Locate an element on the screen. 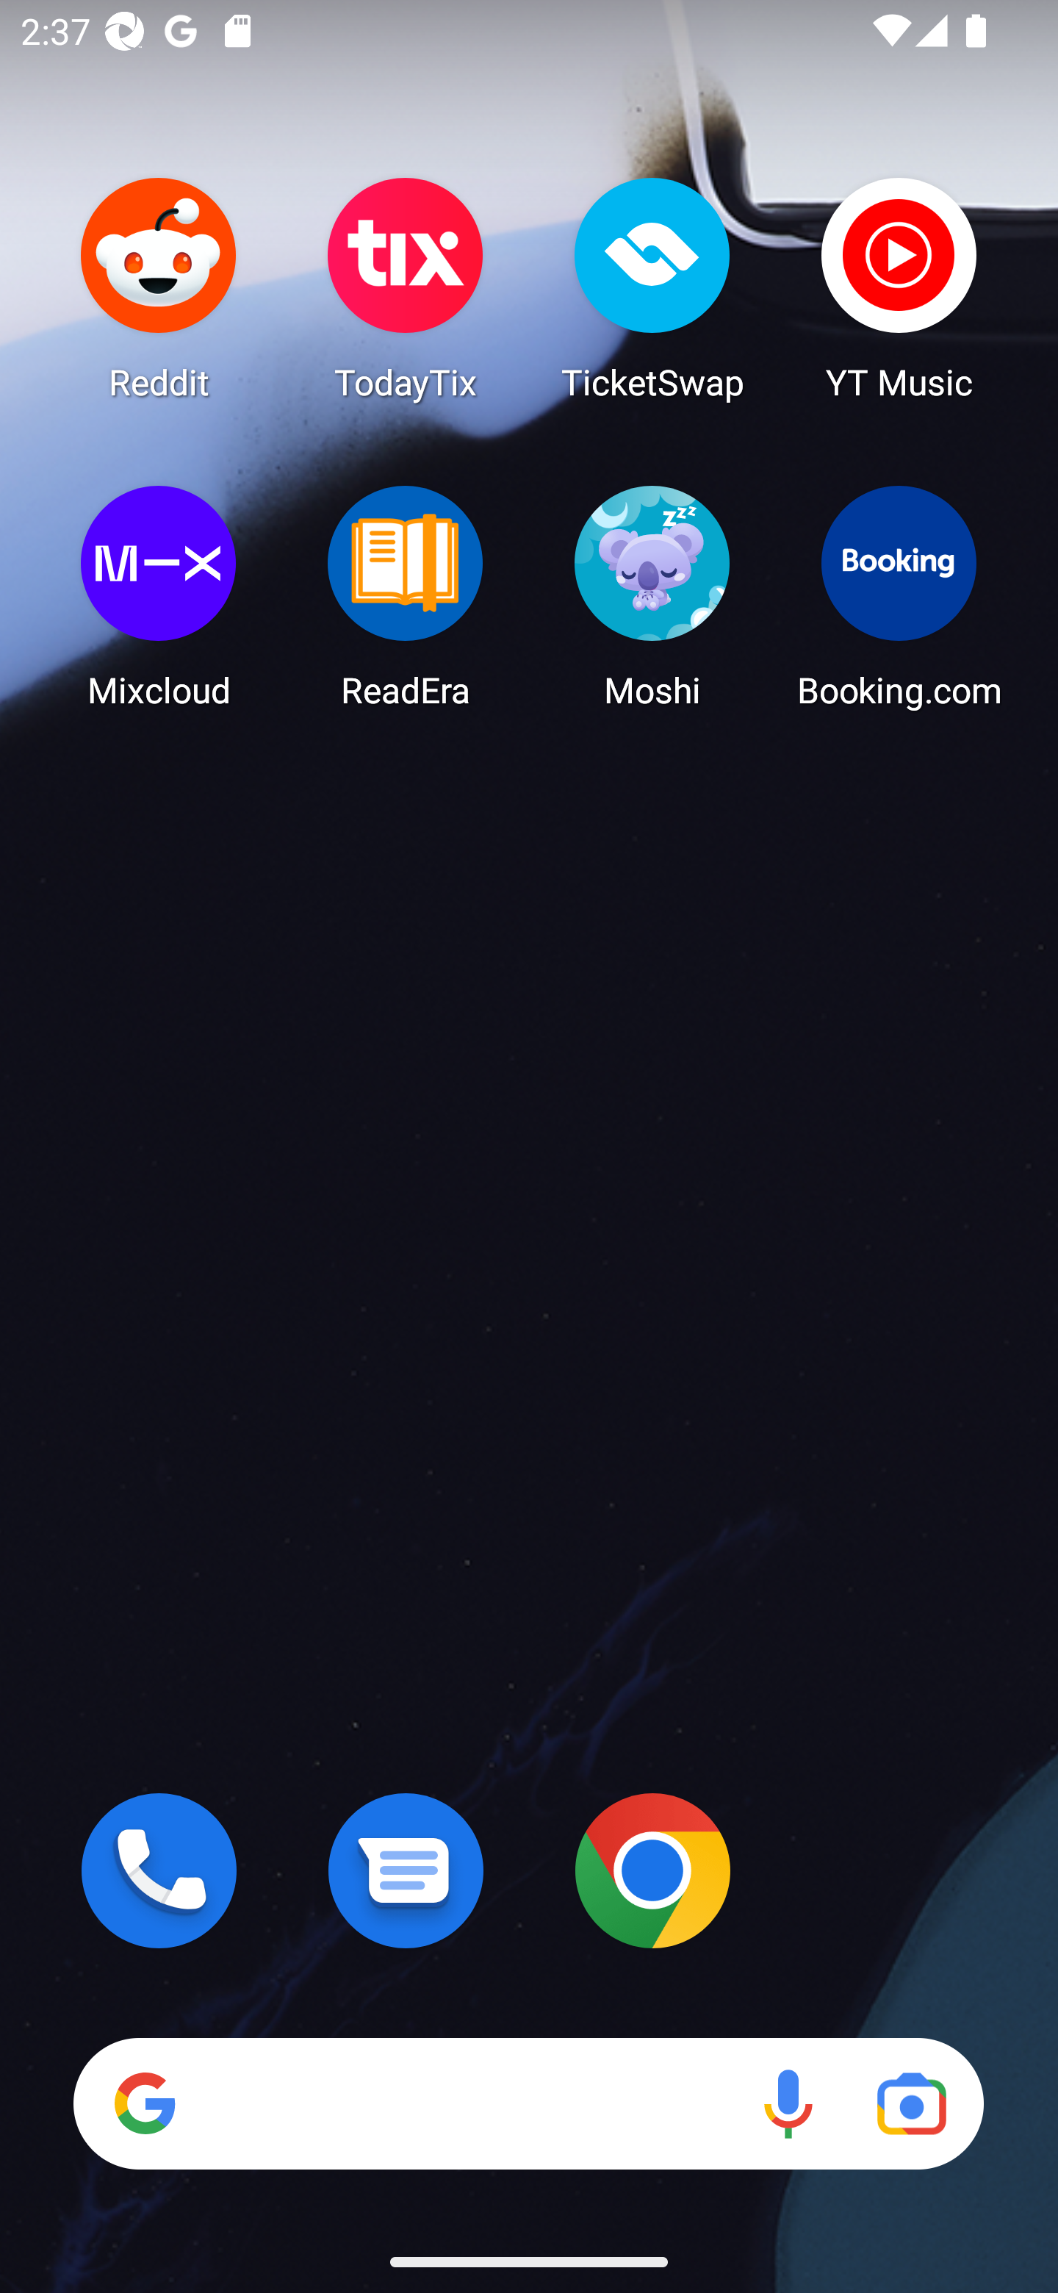 The image size is (1058, 2293). Messages is located at coordinates (406, 1870).